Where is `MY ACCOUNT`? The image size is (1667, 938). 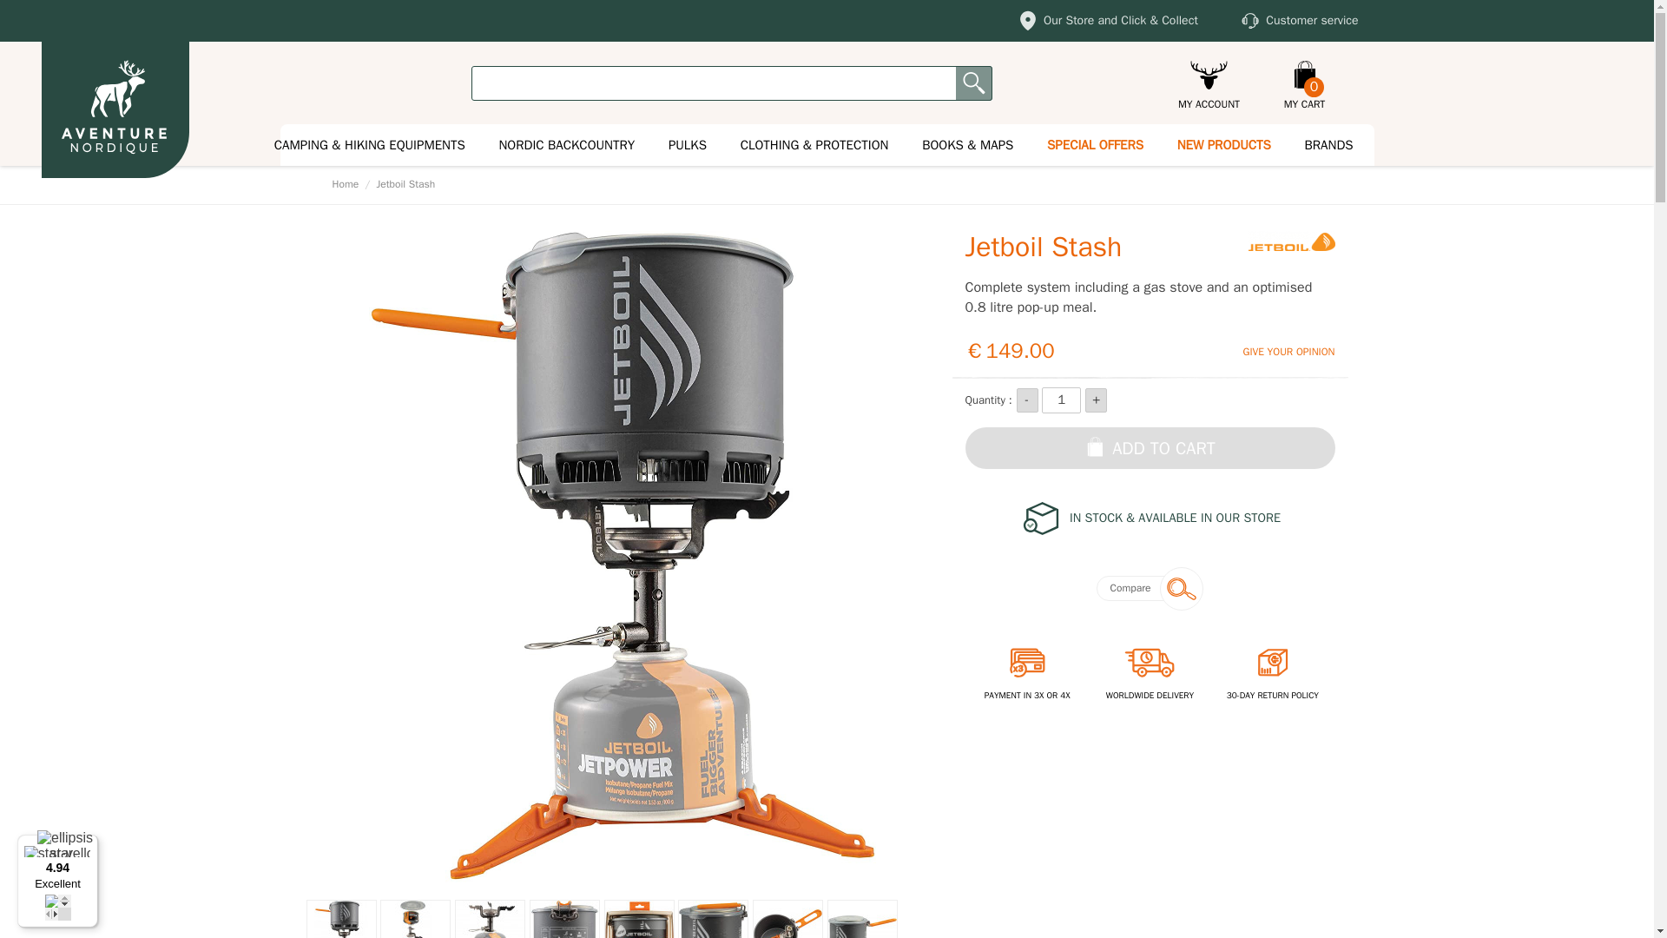
MY ACCOUNT is located at coordinates (714, 83).